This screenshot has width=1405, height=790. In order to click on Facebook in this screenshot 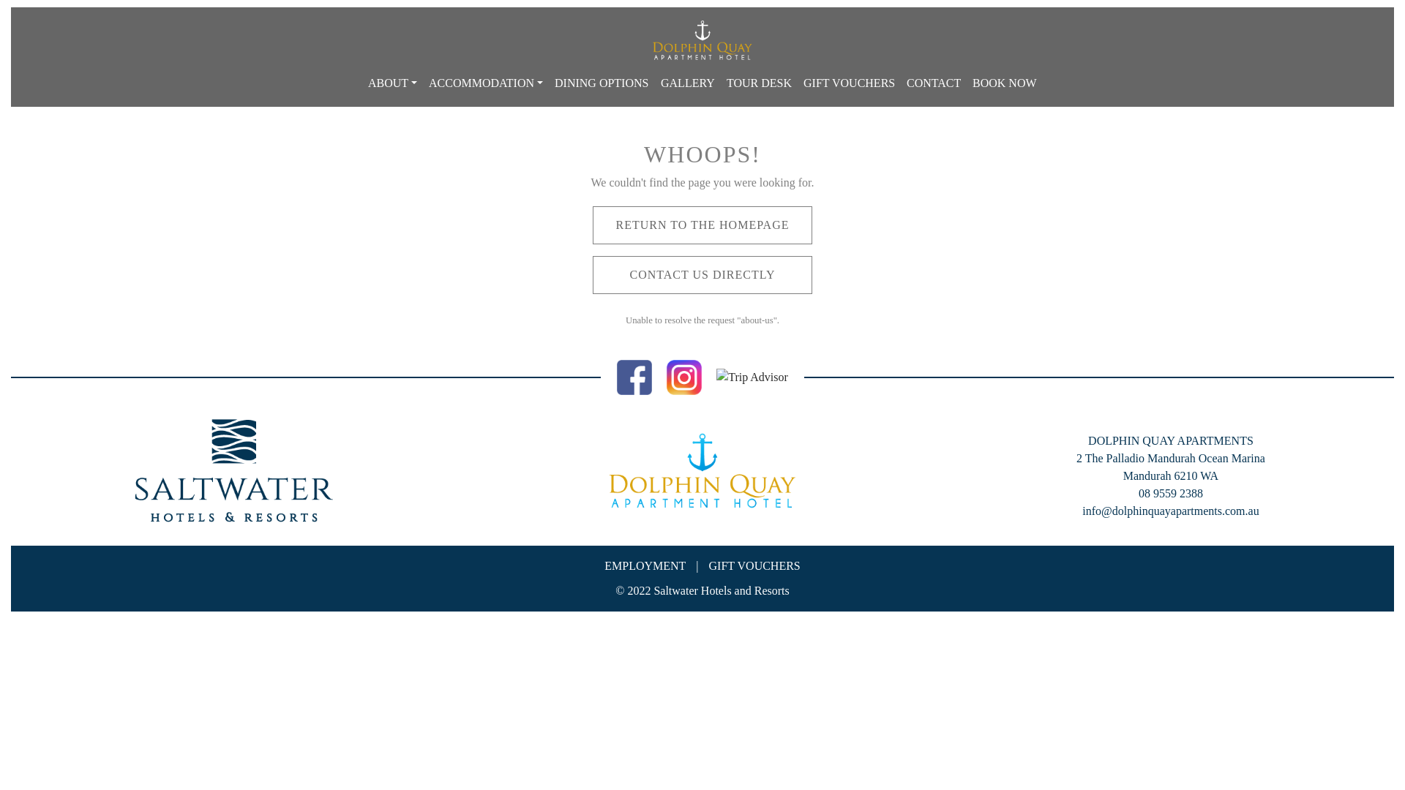, I will do `click(634, 376)`.